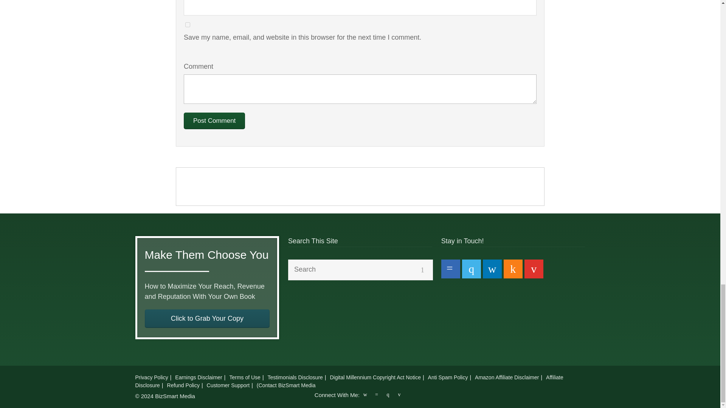 Image resolution: width=726 pixels, height=408 pixels. What do you see at coordinates (214, 121) in the screenshot?
I see `Post Comment` at bounding box center [214, 121].